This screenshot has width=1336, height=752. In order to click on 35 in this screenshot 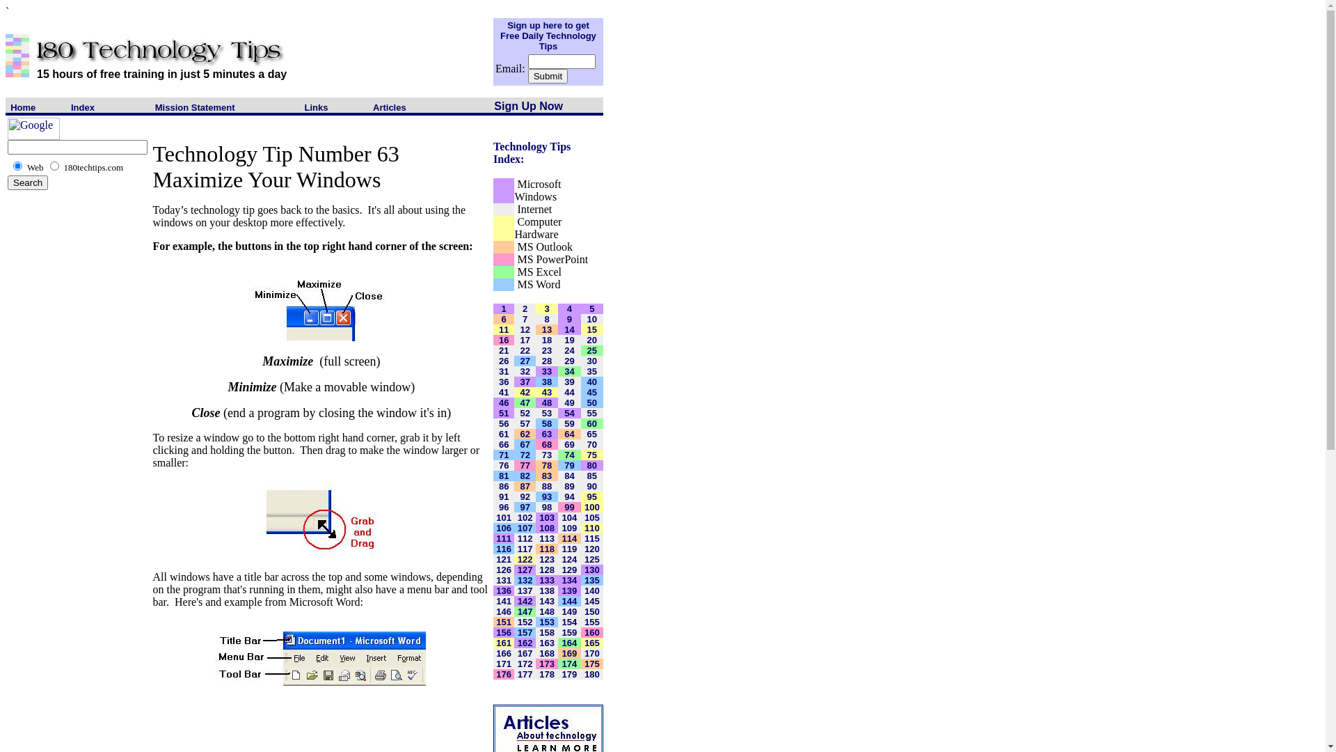, I will do `click(592, 372)`.